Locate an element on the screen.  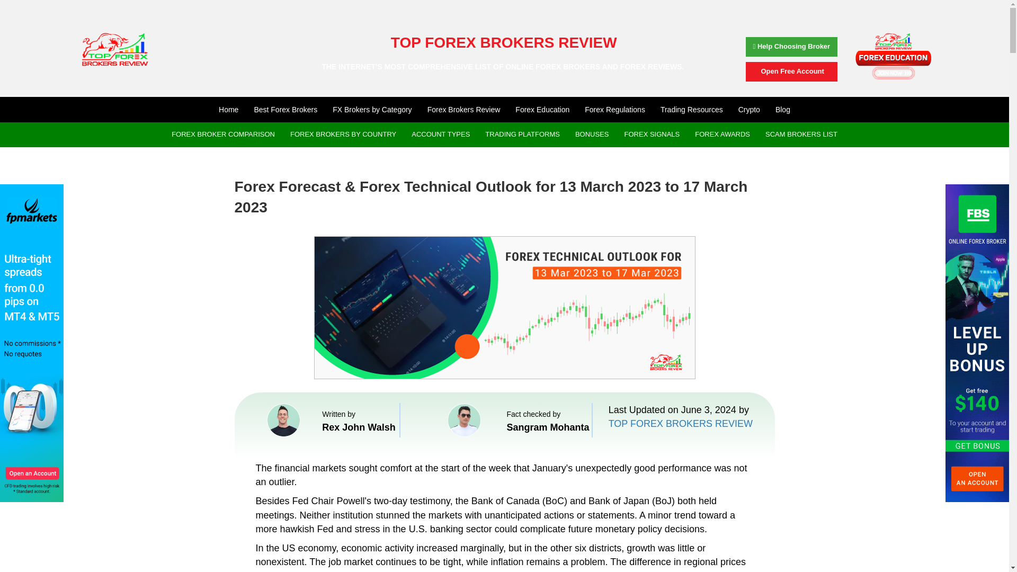
Education-button is located at coordinates (893, 56).